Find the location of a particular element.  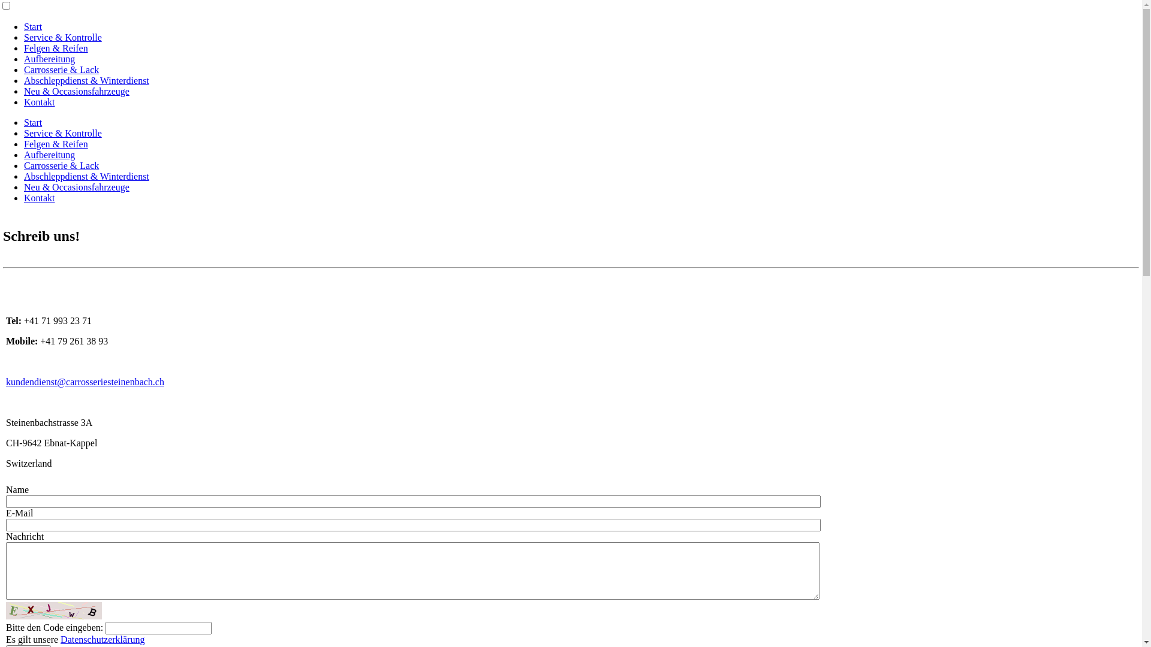

Abschleppdienst & Winterdienst is located at coordinates (86, 80).